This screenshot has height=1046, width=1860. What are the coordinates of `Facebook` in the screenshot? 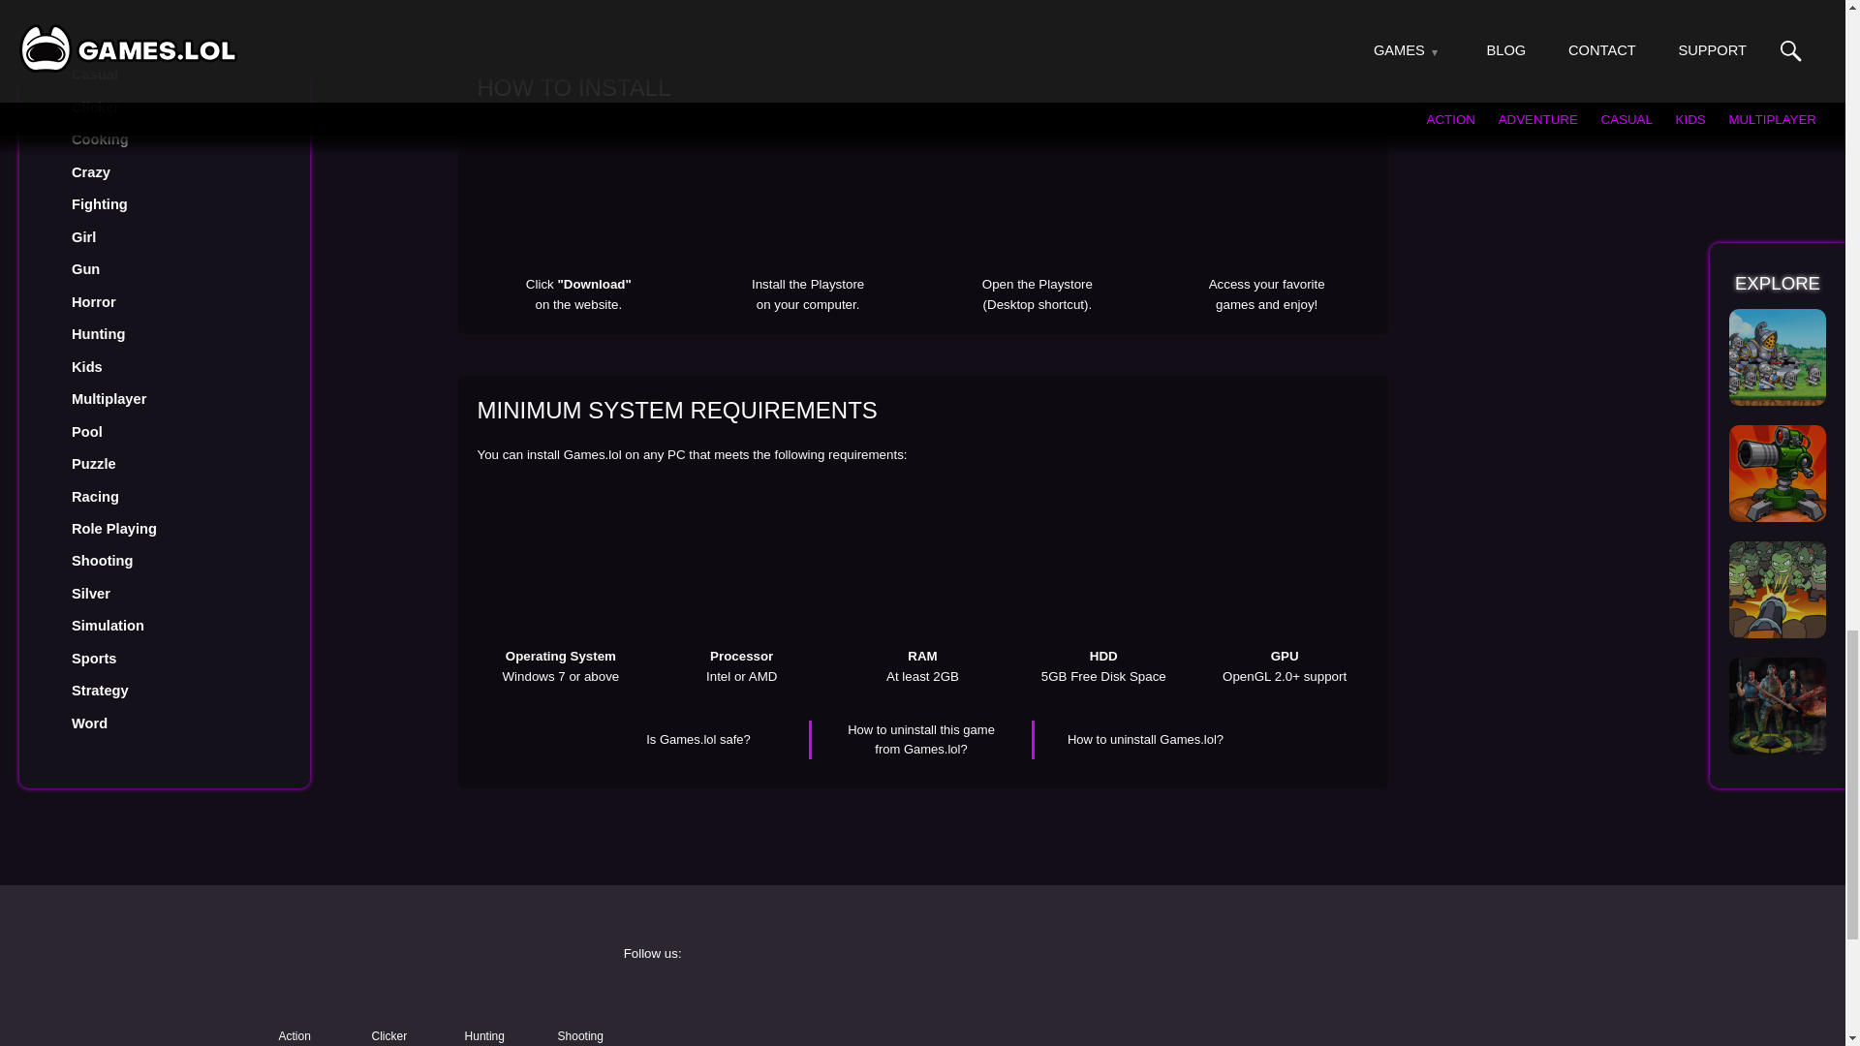 It's located at (771, 1000).